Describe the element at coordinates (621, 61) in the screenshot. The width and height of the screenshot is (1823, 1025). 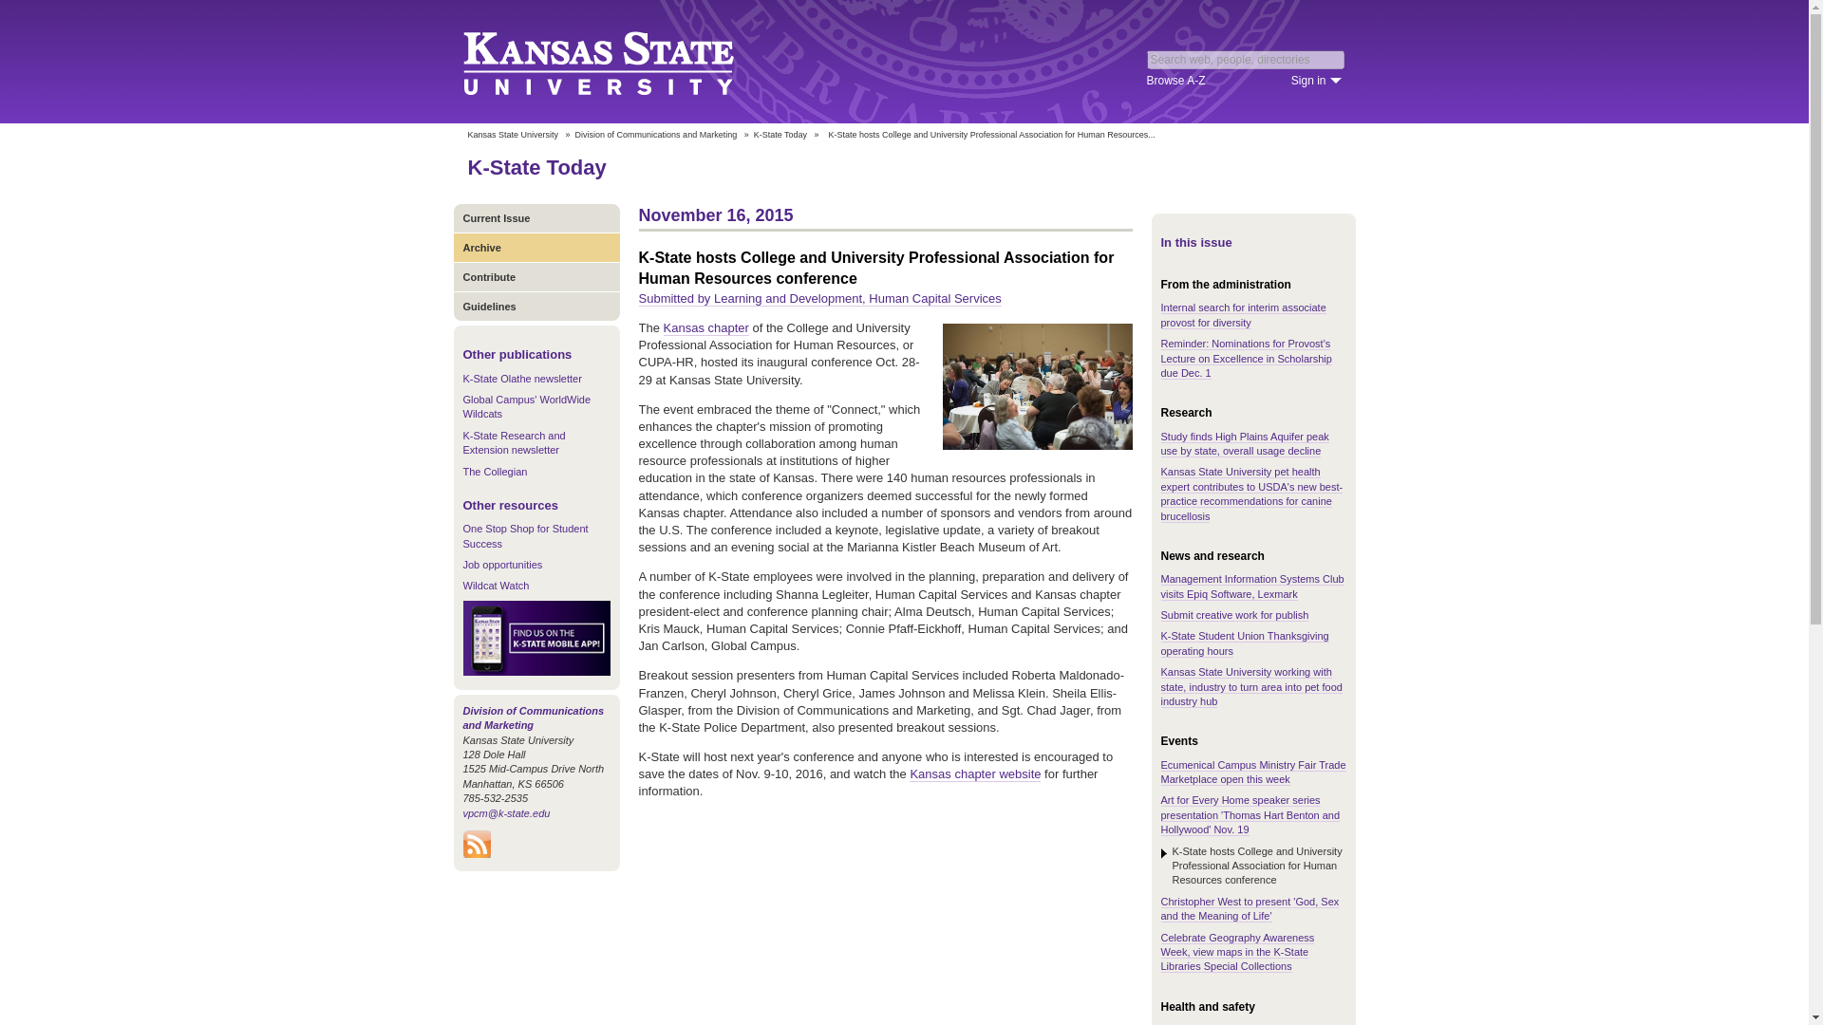
I see `Kansas State University` at that location.